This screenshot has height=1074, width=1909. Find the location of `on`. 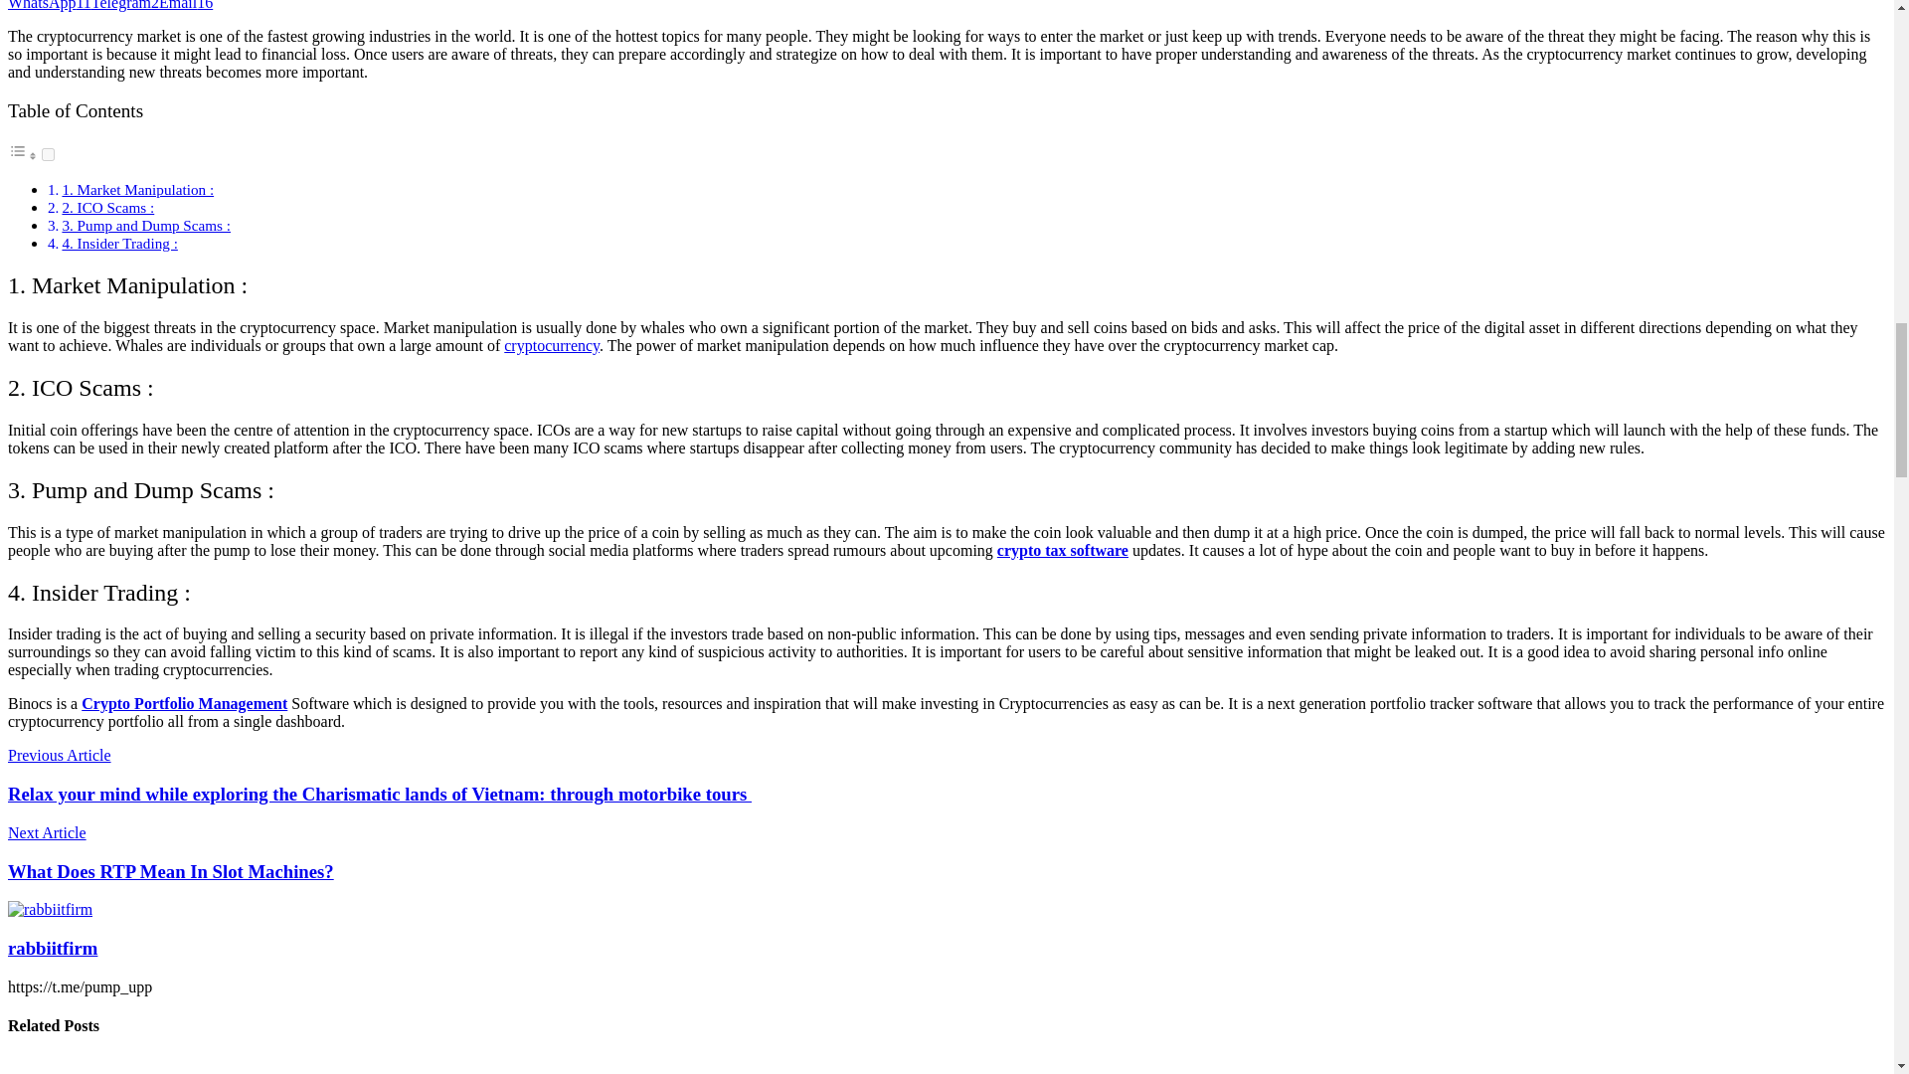

on is located at coordinates (48, 155).